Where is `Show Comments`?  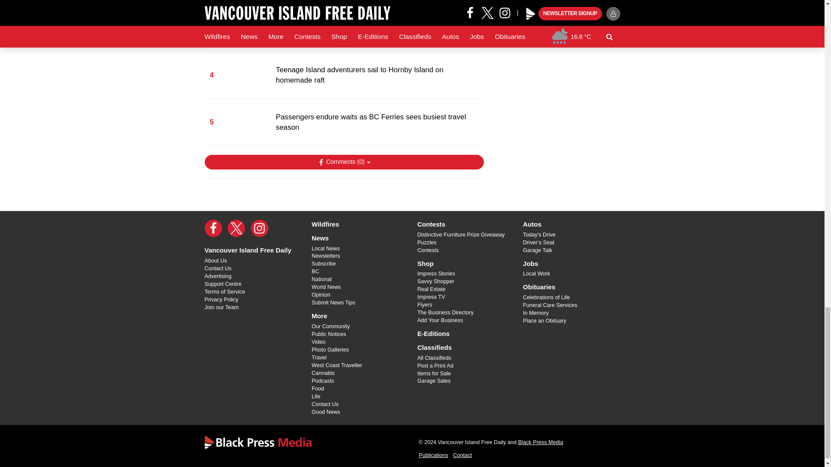 Show Comments is located at coordinates (344, 162).